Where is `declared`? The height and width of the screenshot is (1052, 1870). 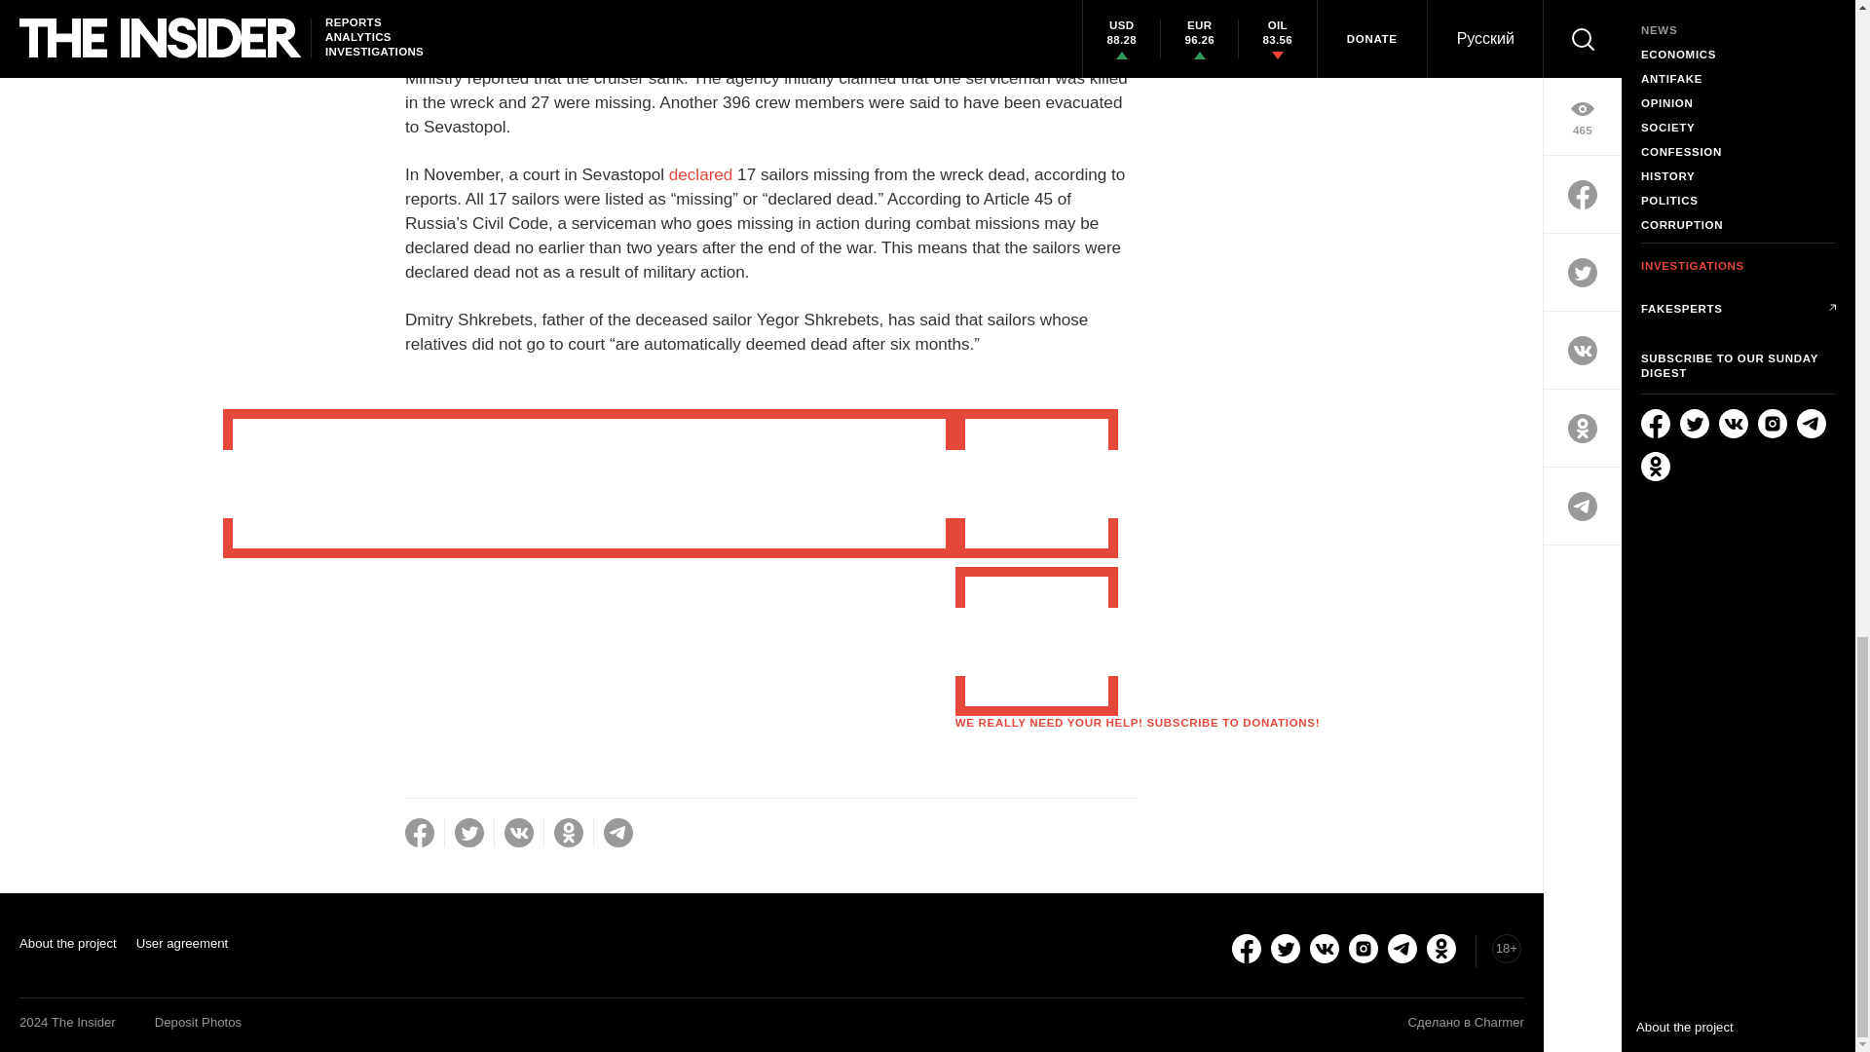 declared is located at coordinates (701, 174).